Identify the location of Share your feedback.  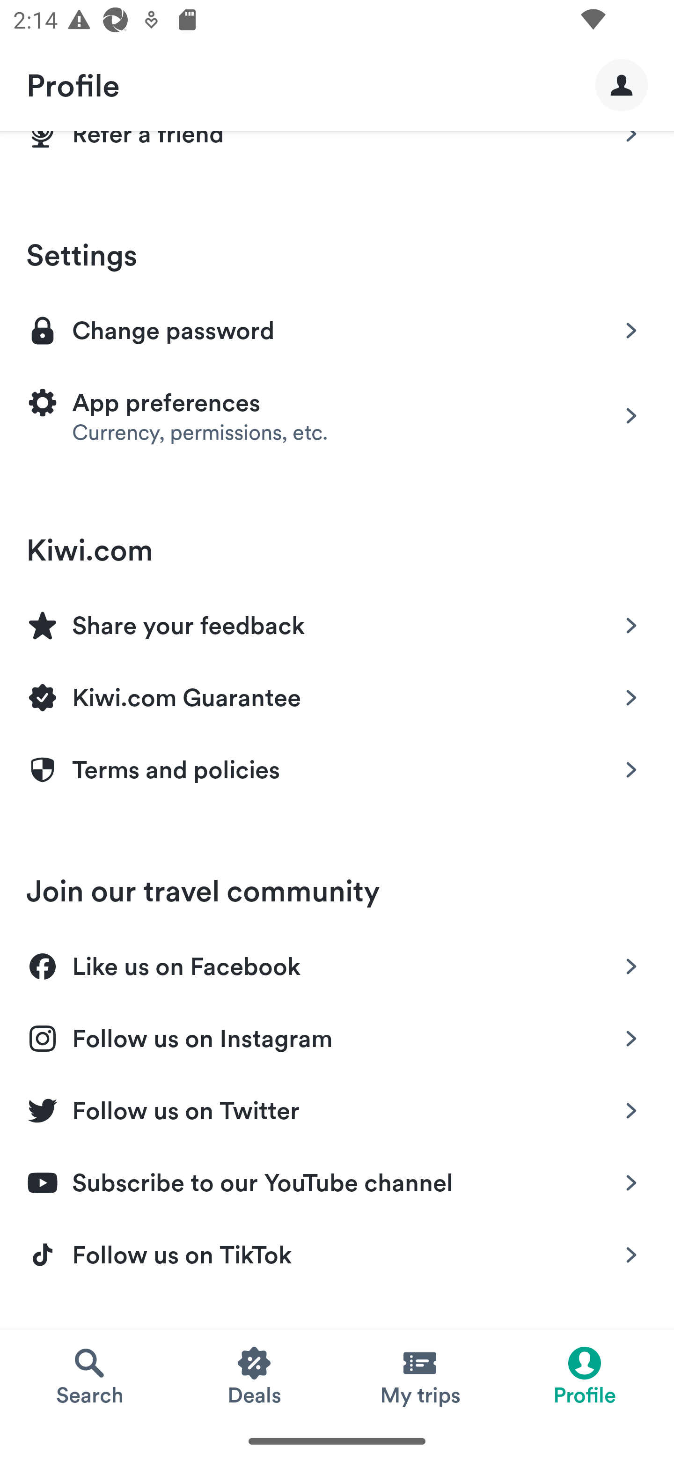
(337, 622).